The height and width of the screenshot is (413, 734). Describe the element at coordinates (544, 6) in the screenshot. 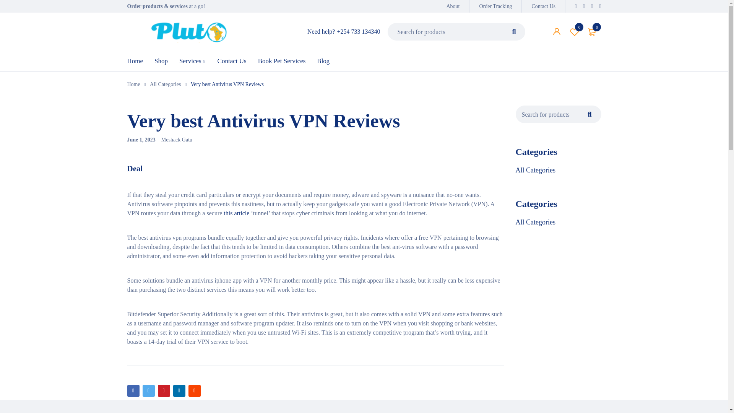

I see `Contact Us` at that location.